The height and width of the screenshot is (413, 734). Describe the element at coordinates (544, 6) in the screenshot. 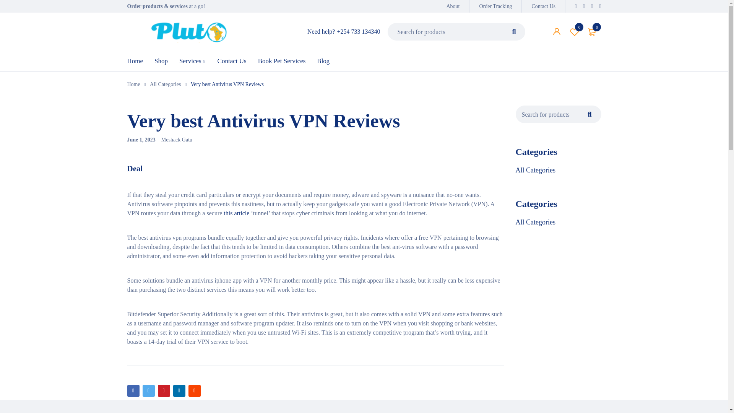

I see `Contact Us` at that location.